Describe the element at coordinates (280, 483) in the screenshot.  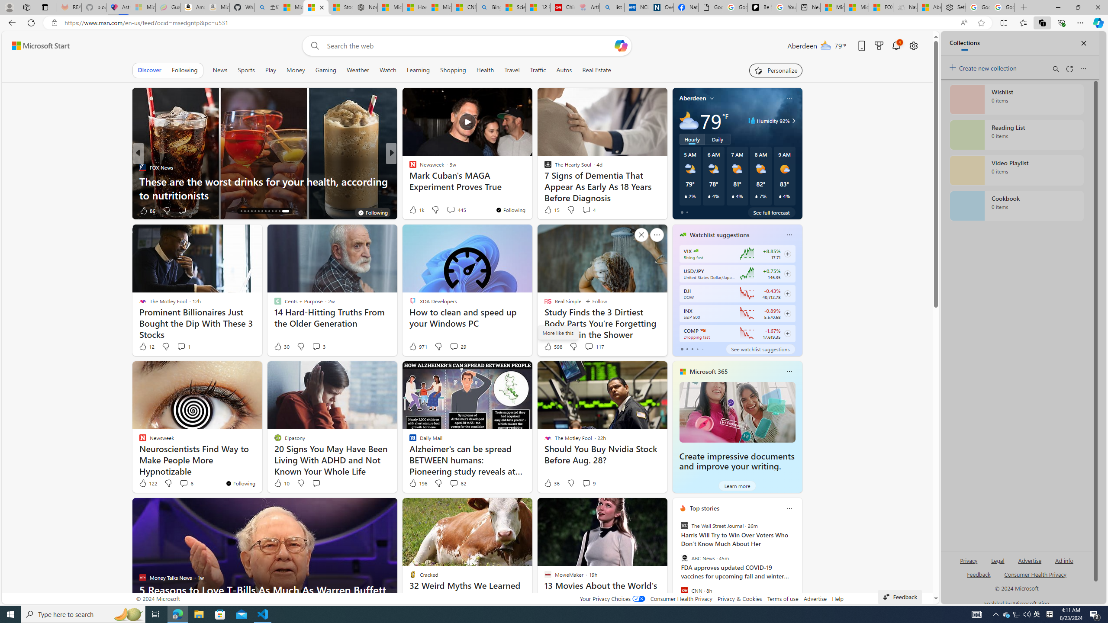
I see `10 Like` at that location.